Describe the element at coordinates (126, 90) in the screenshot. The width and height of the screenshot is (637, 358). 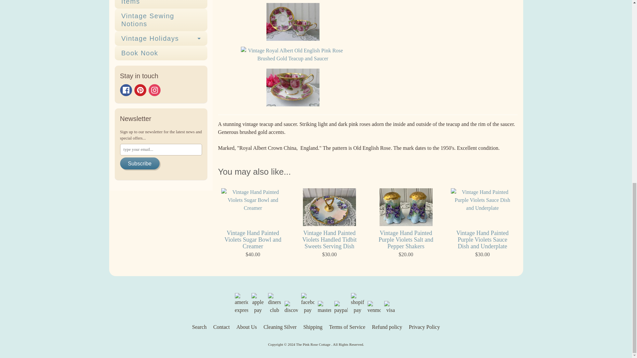
I see `Facebook` at that location.